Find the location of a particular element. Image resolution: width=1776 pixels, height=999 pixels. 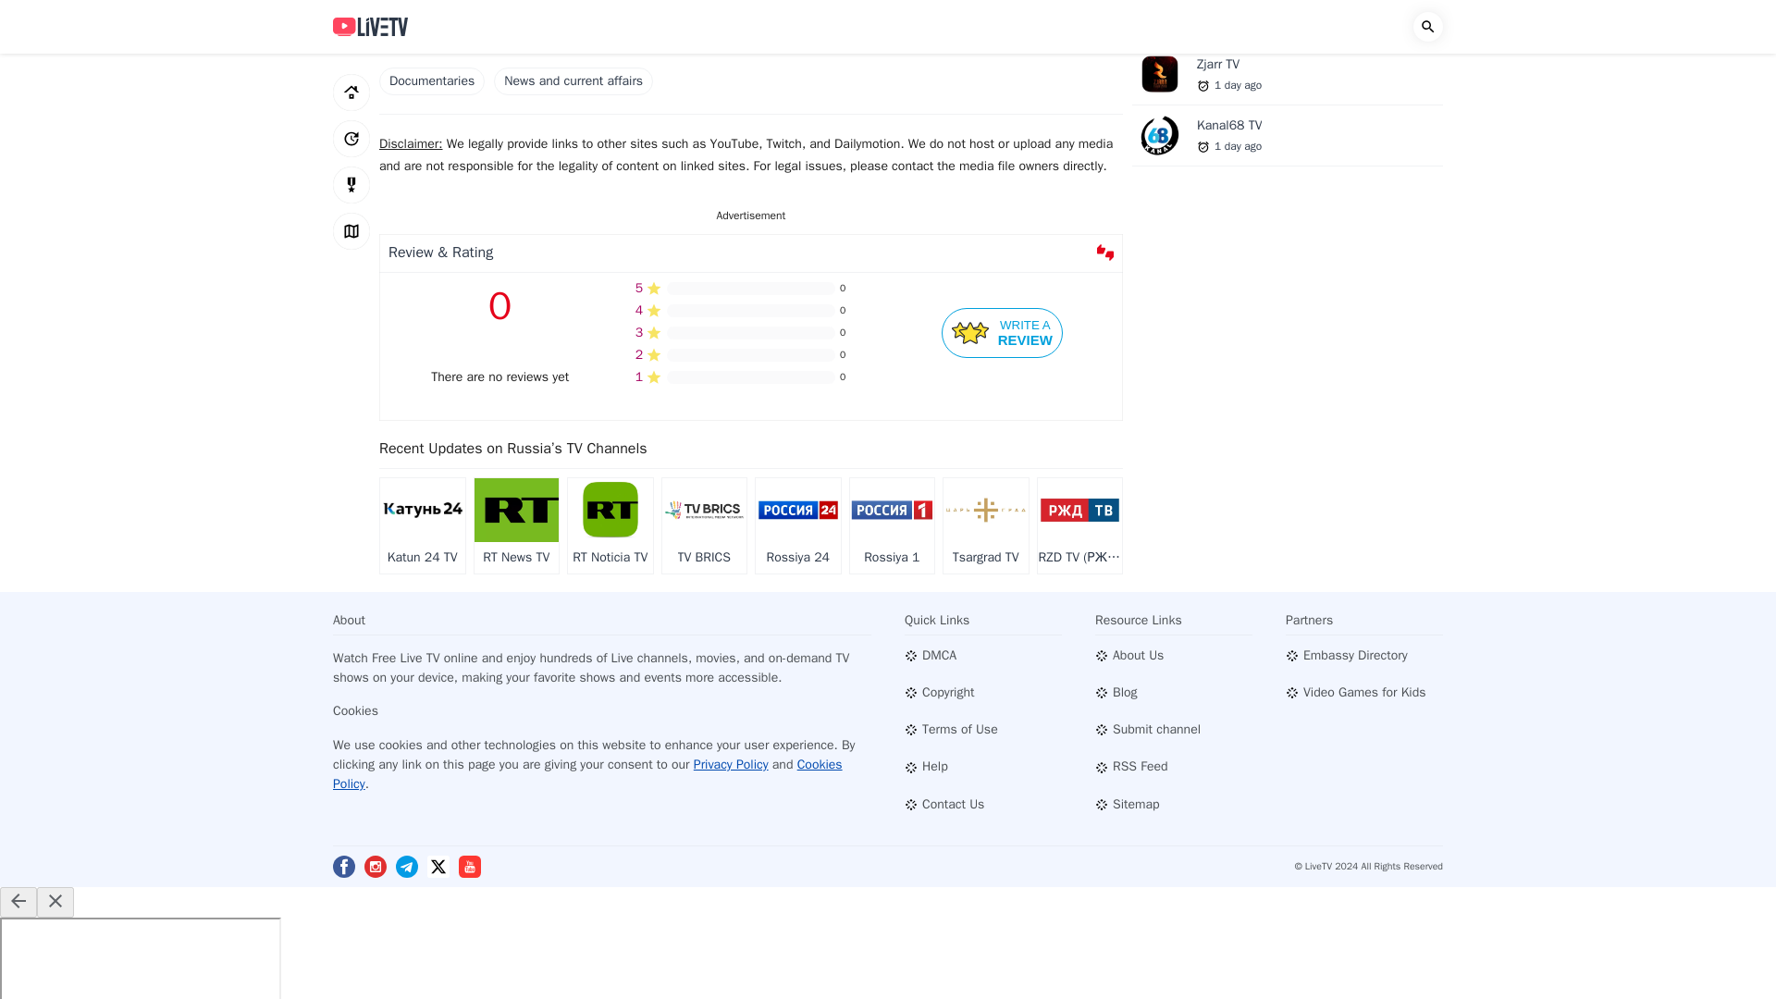

RT News TV is located at coordinates (516, 525).